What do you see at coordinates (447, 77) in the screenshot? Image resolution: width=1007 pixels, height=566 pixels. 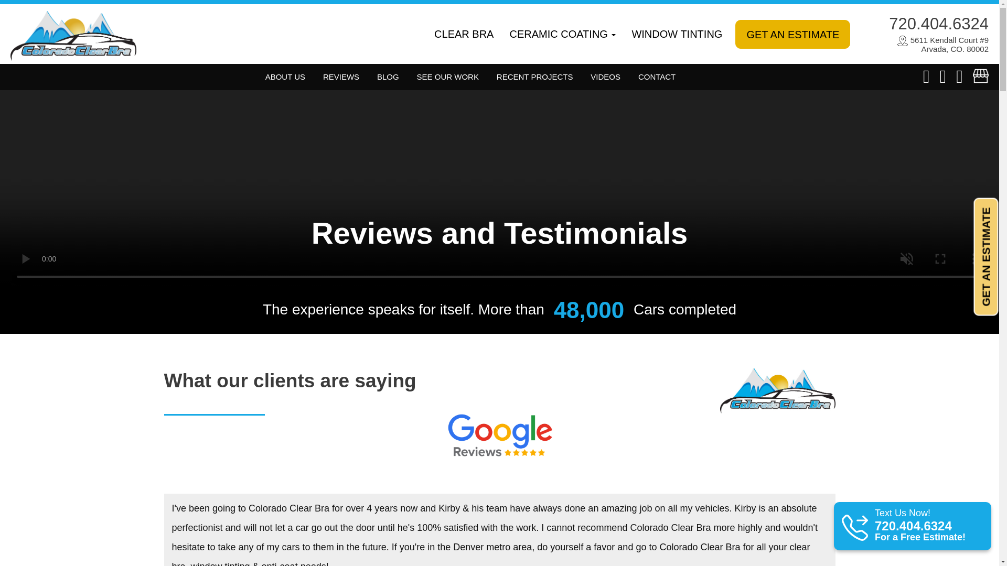 I see `SEE OUR WORK` at bounding box center [447, 77].